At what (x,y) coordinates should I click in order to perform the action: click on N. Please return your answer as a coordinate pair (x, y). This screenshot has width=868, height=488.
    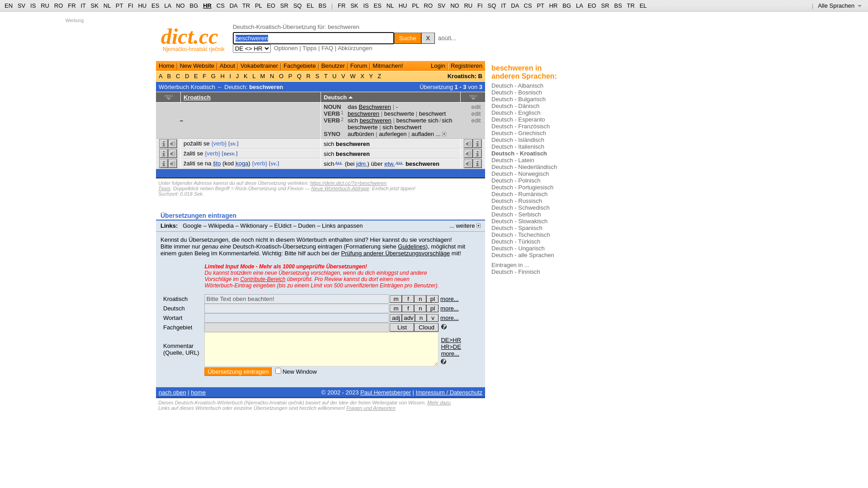
    Looking at the image, I should click on (272, 76).